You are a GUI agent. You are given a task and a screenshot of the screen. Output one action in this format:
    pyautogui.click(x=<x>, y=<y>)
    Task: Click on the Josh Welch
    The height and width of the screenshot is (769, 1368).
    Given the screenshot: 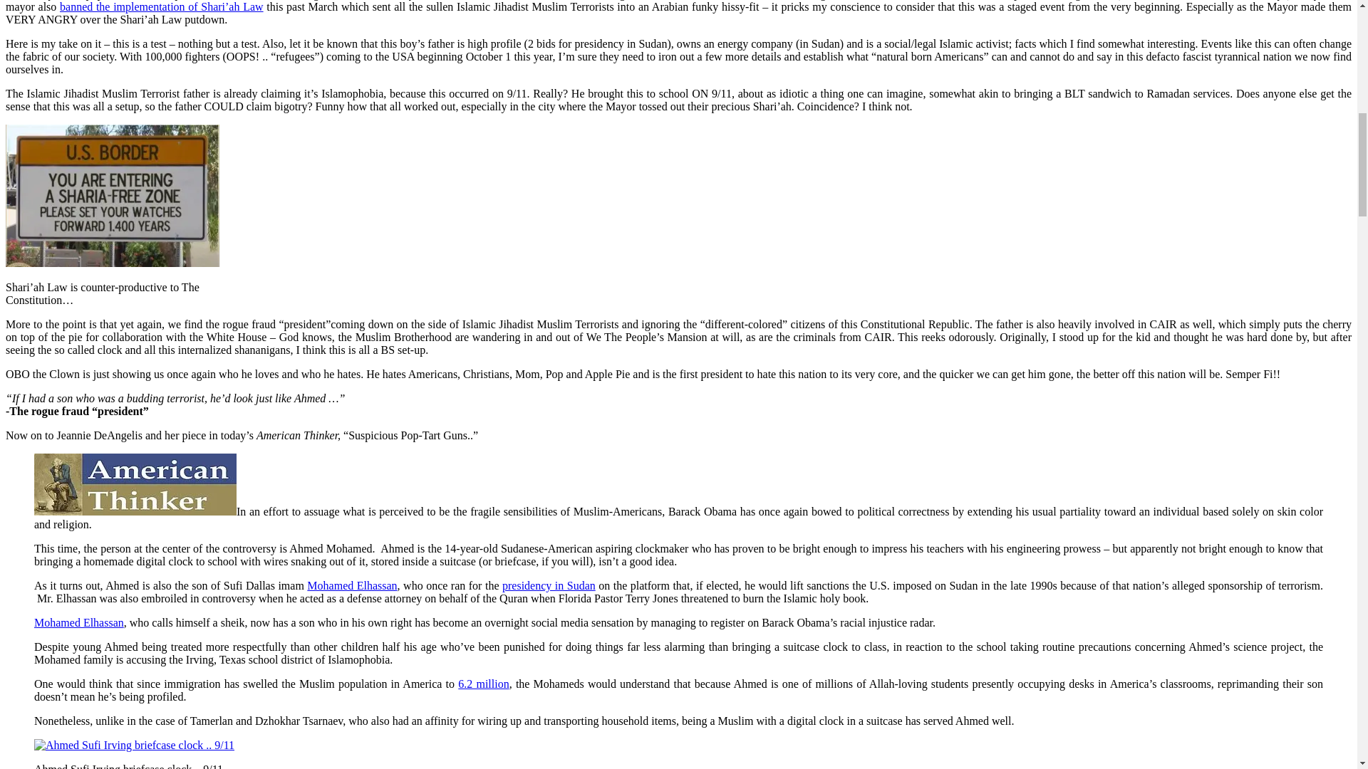 What is the action you would take?
    pyautogui.click(x=697, y=617)
    